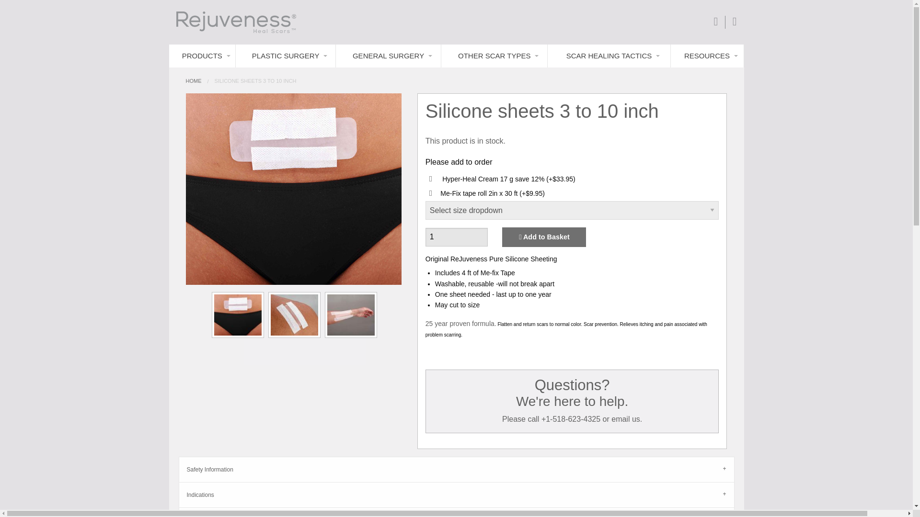 This screenshot has width=920, height=517. I want to click on 1, so click(457, 237).